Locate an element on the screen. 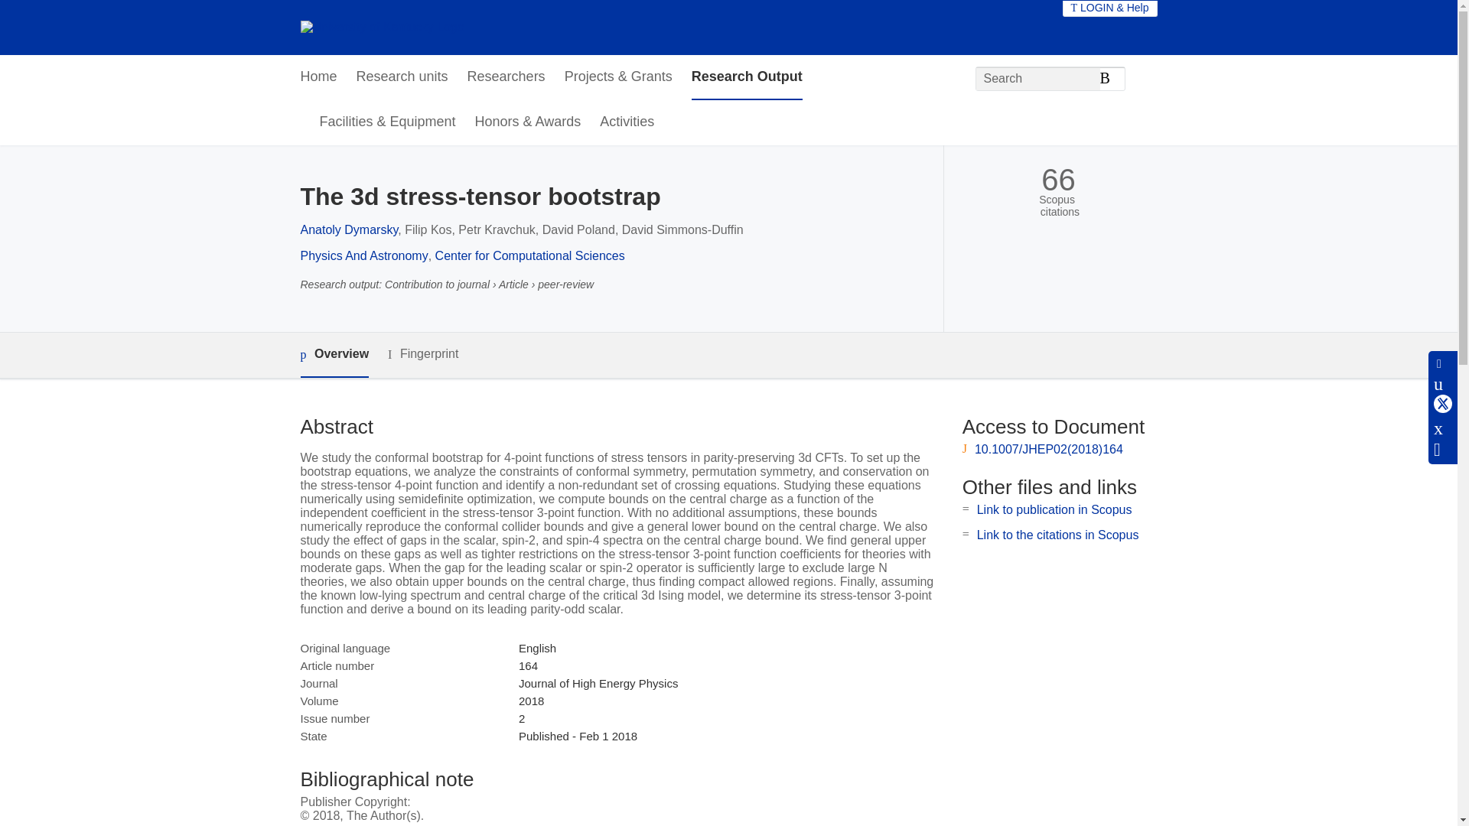 This screenshot has width=1469, height=826. Research units is located at coordinates (402, 77).